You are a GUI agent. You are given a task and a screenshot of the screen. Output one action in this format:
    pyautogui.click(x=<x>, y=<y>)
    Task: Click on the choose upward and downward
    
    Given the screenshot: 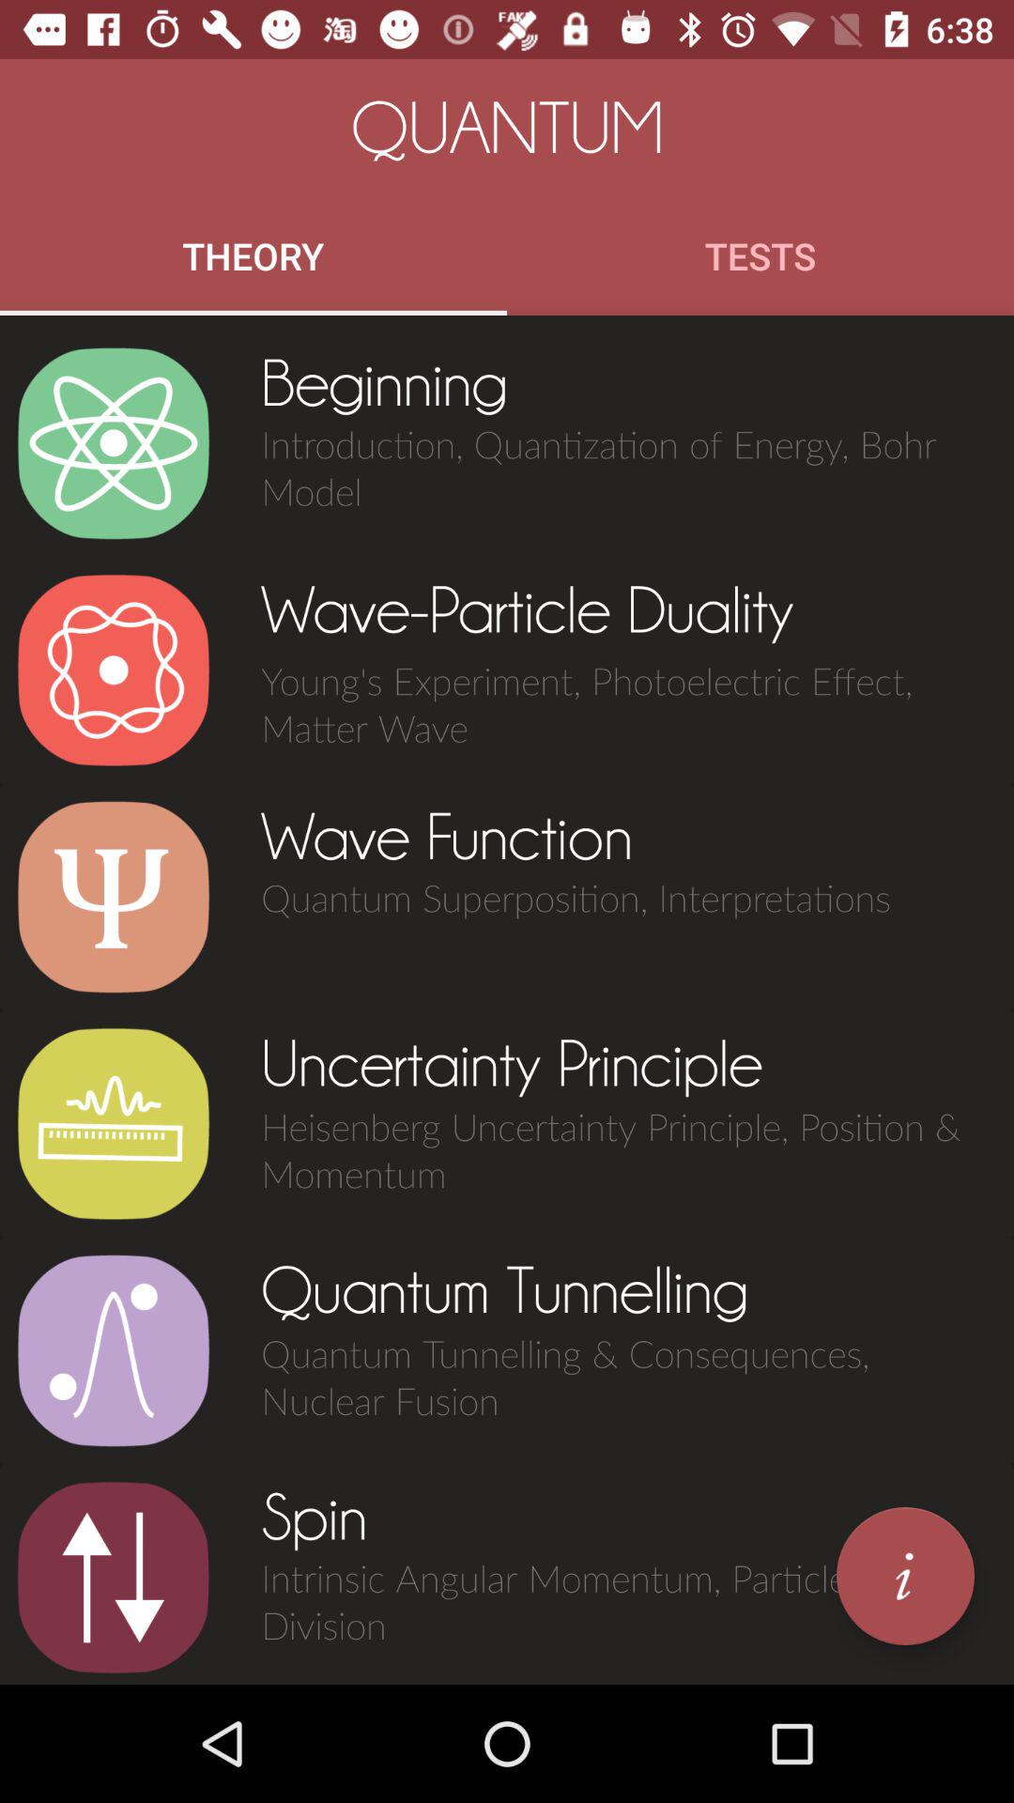 What is the action you would take?
    pyautogui.click(x=113, y=1578)
    